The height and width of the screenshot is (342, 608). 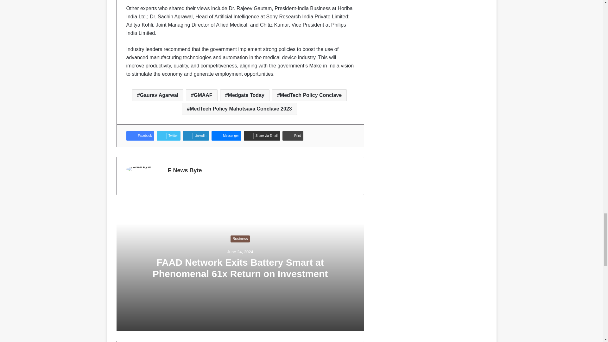 I want to click on Share via Email, so click(x=262, y=136).